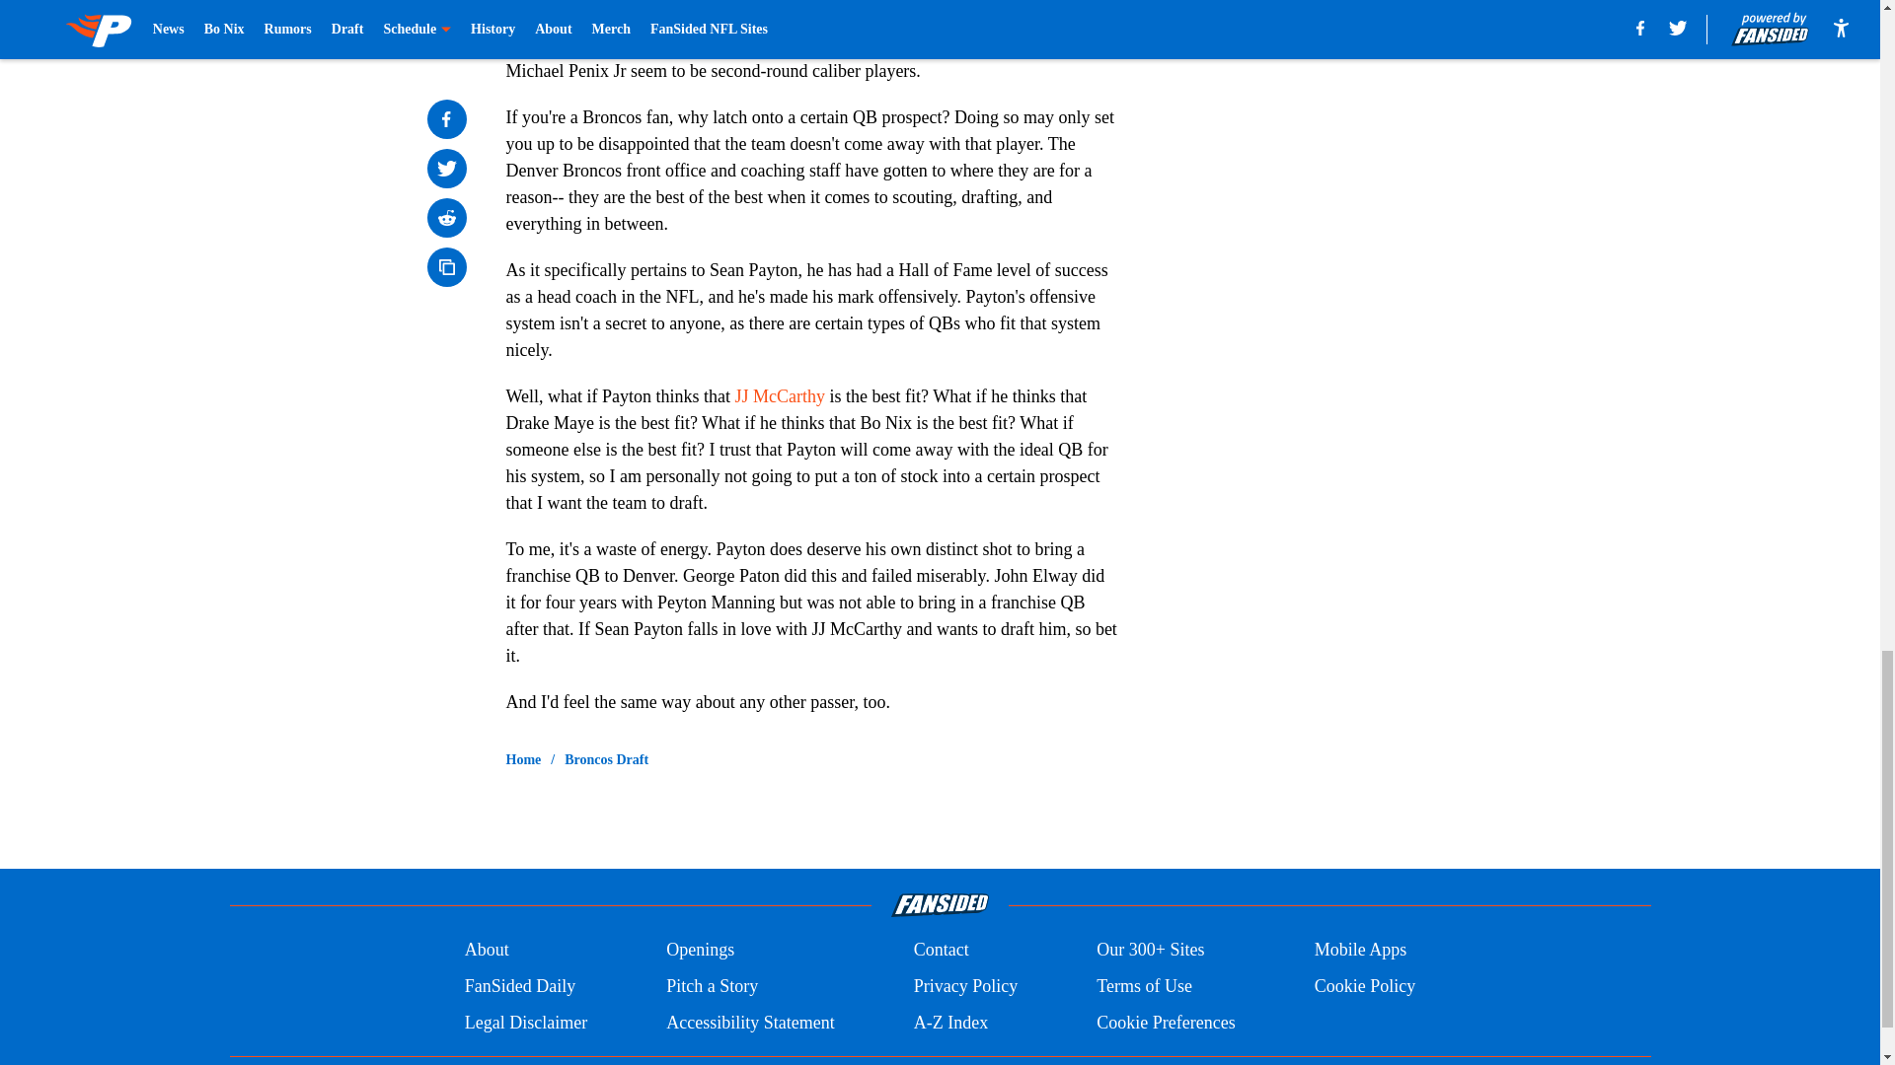 This screenshot has height=1065, width=1895. Describe the element at coordinates (487, 951) in the screenshot. I see `About` at that location.